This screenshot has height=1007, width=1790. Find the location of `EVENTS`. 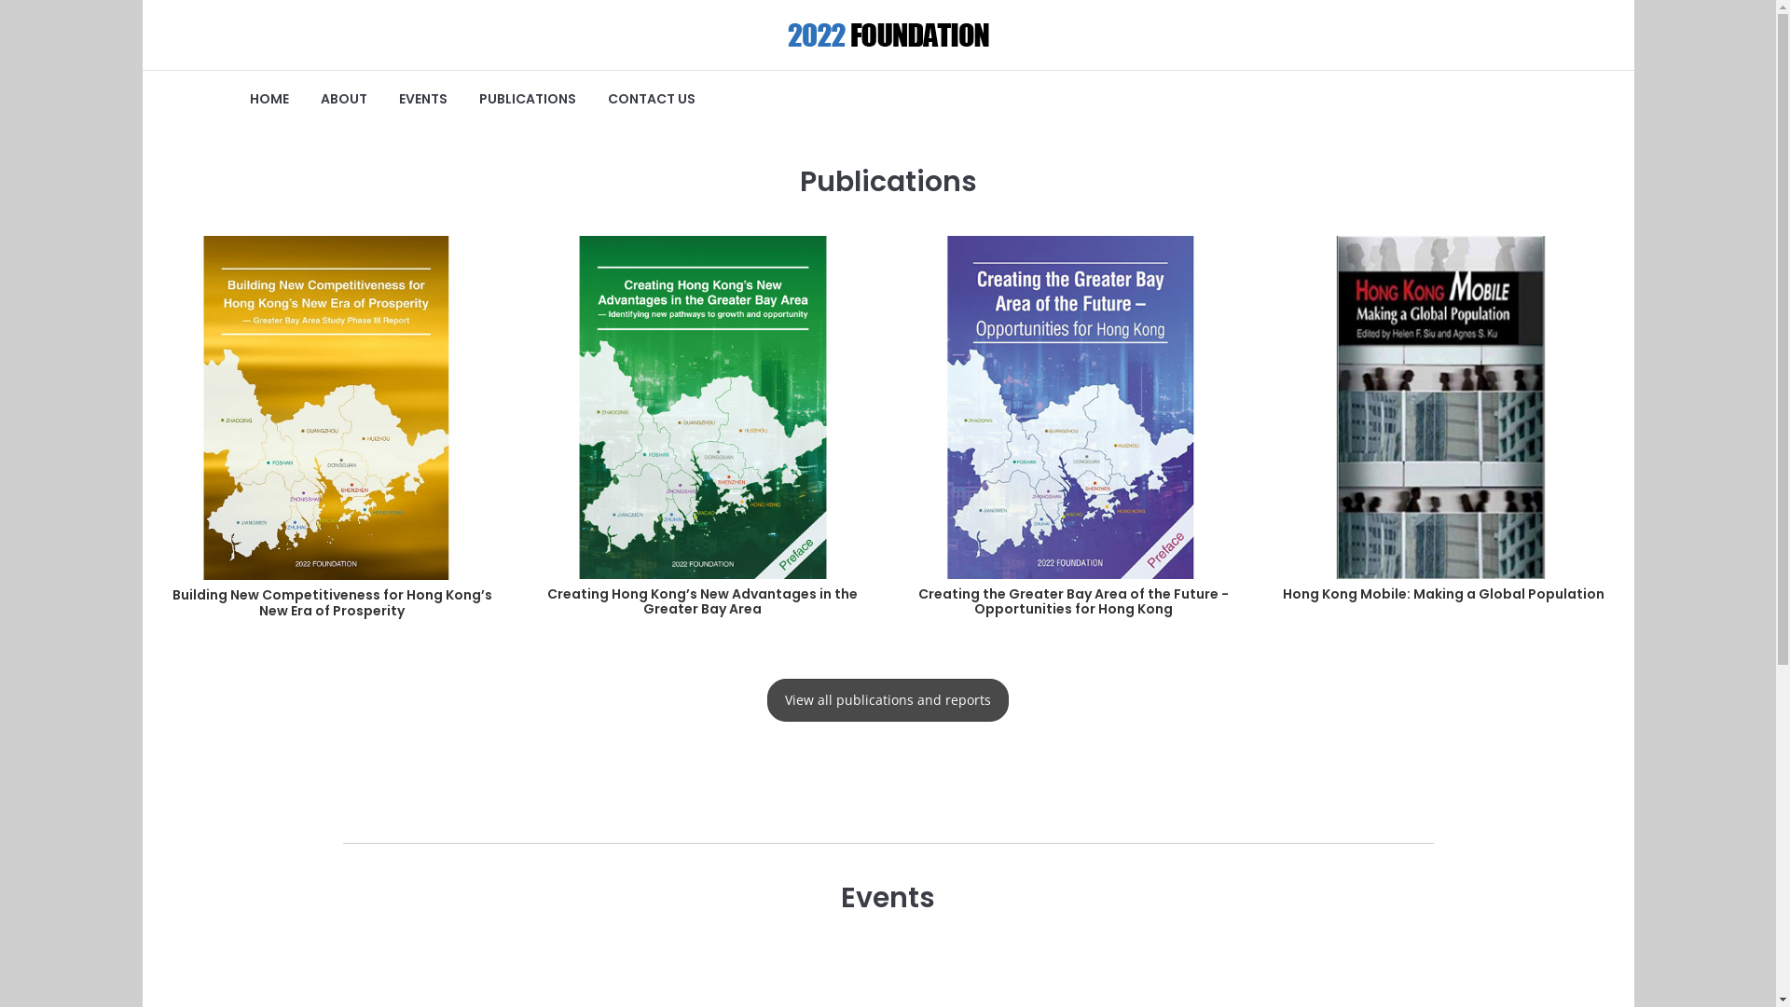

EVENTS is located at coordinates (421, 99).